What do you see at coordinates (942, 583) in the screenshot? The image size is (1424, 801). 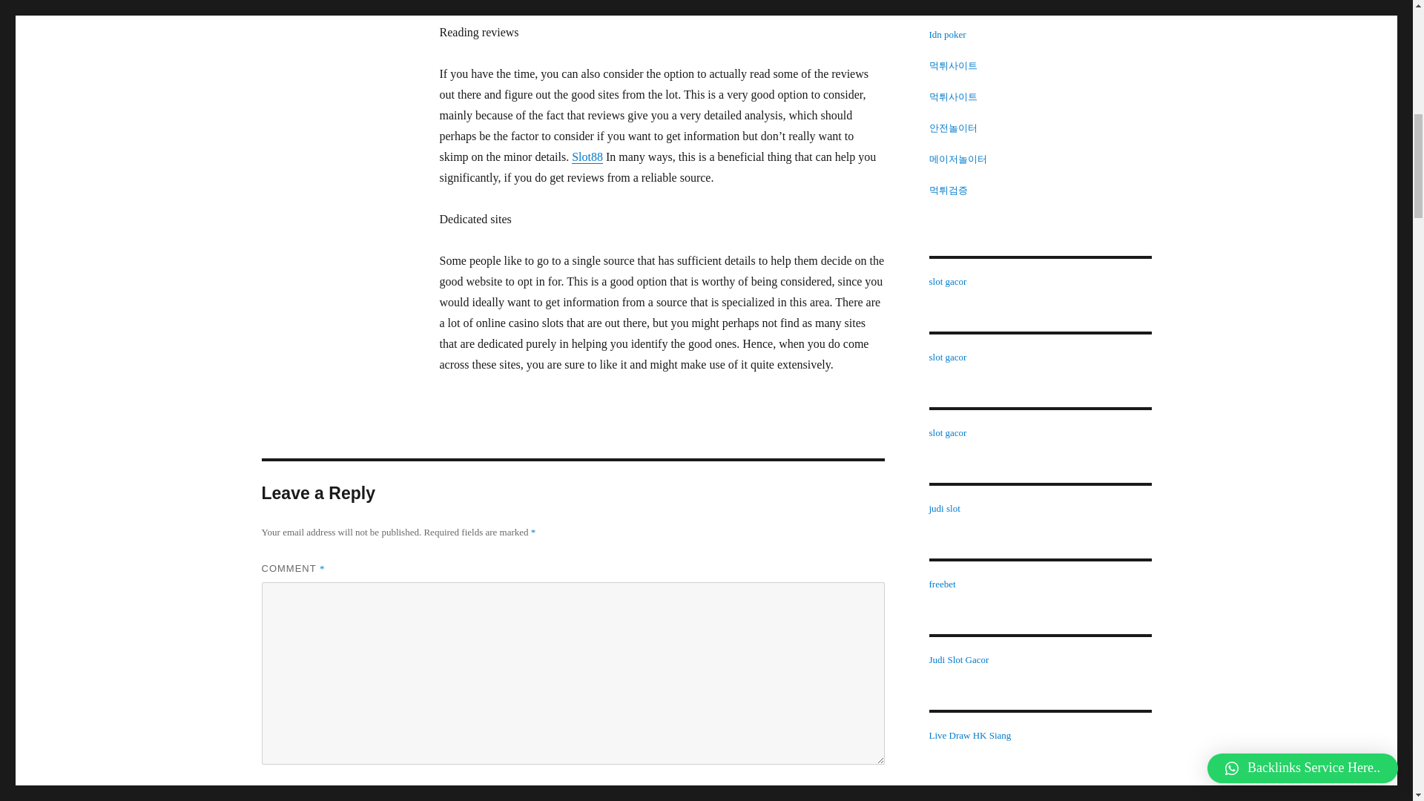 I see `freebet` at bounding box center [942, 583].